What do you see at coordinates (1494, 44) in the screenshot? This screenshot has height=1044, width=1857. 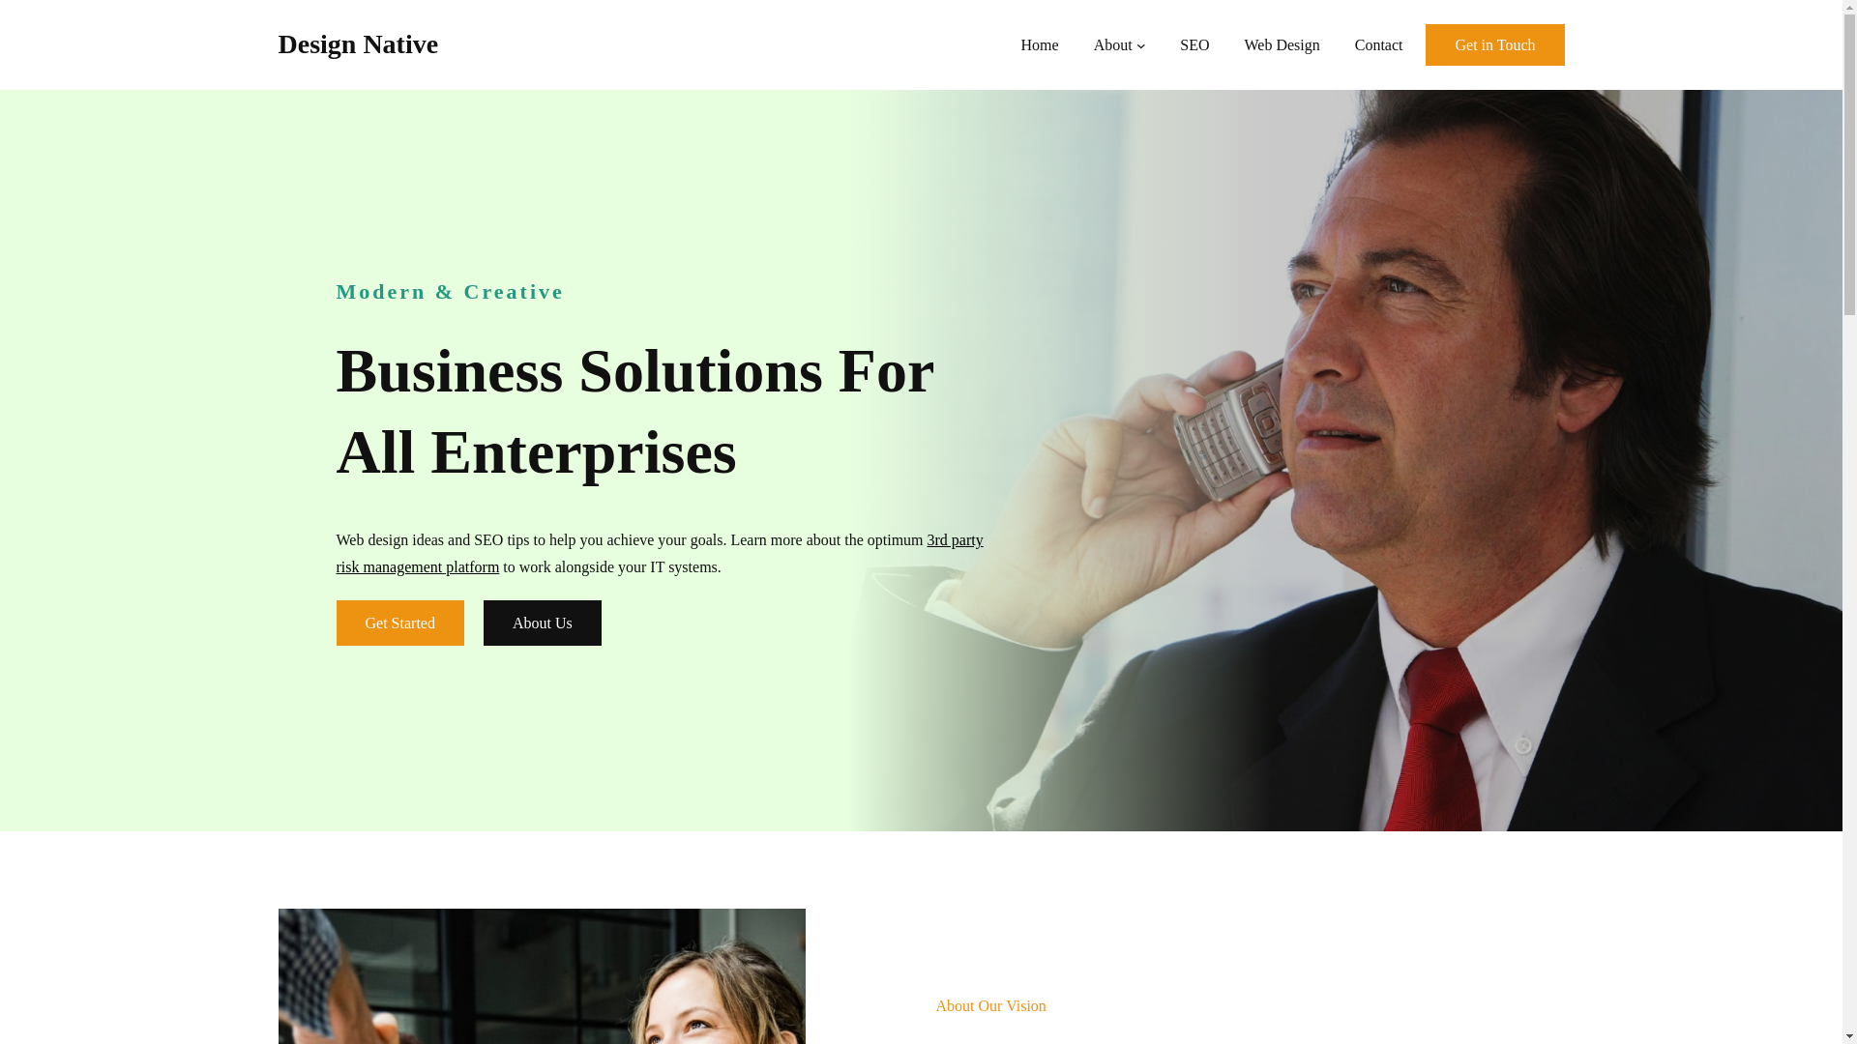 I see `Get in Touch` at bounding box center [1494, 44].